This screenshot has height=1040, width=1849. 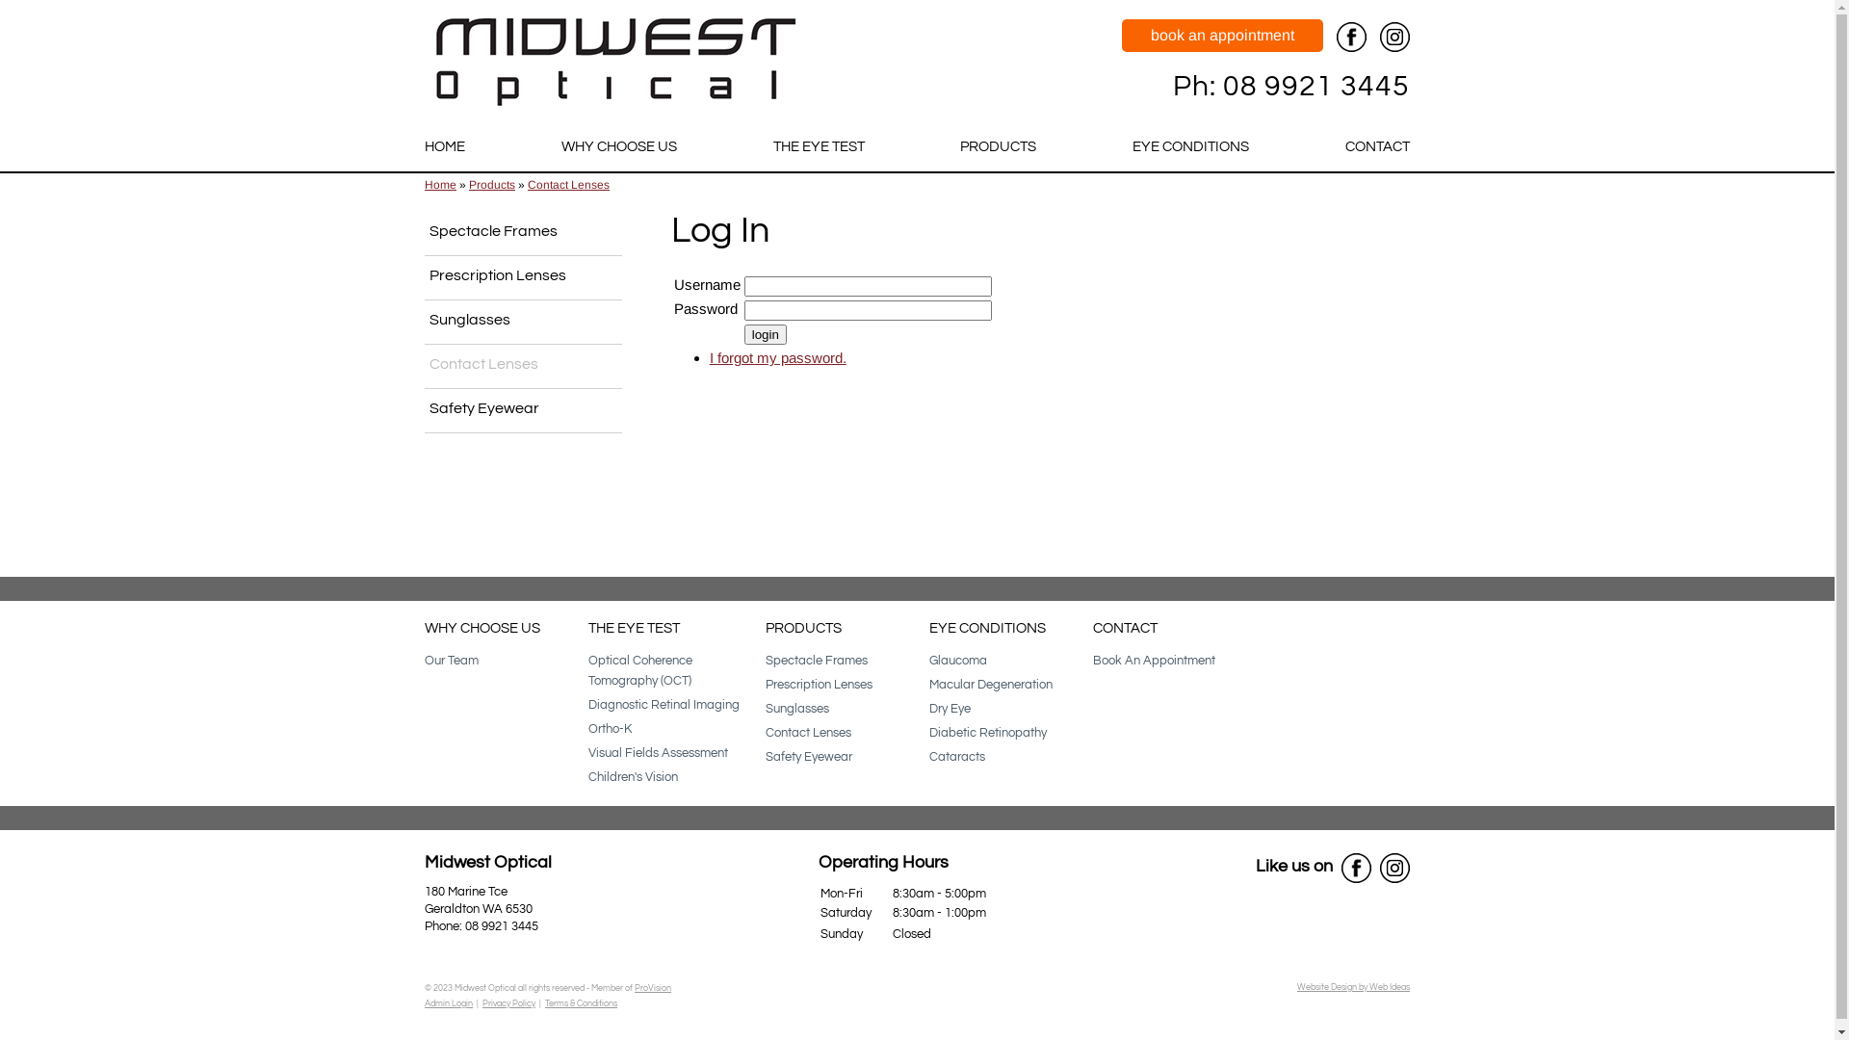 I want to click on WHY CHOOSE US, so click(x=619, y=147).